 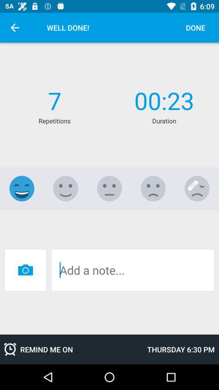 I want to click on open remind me on item, so click(x=71, y=349).